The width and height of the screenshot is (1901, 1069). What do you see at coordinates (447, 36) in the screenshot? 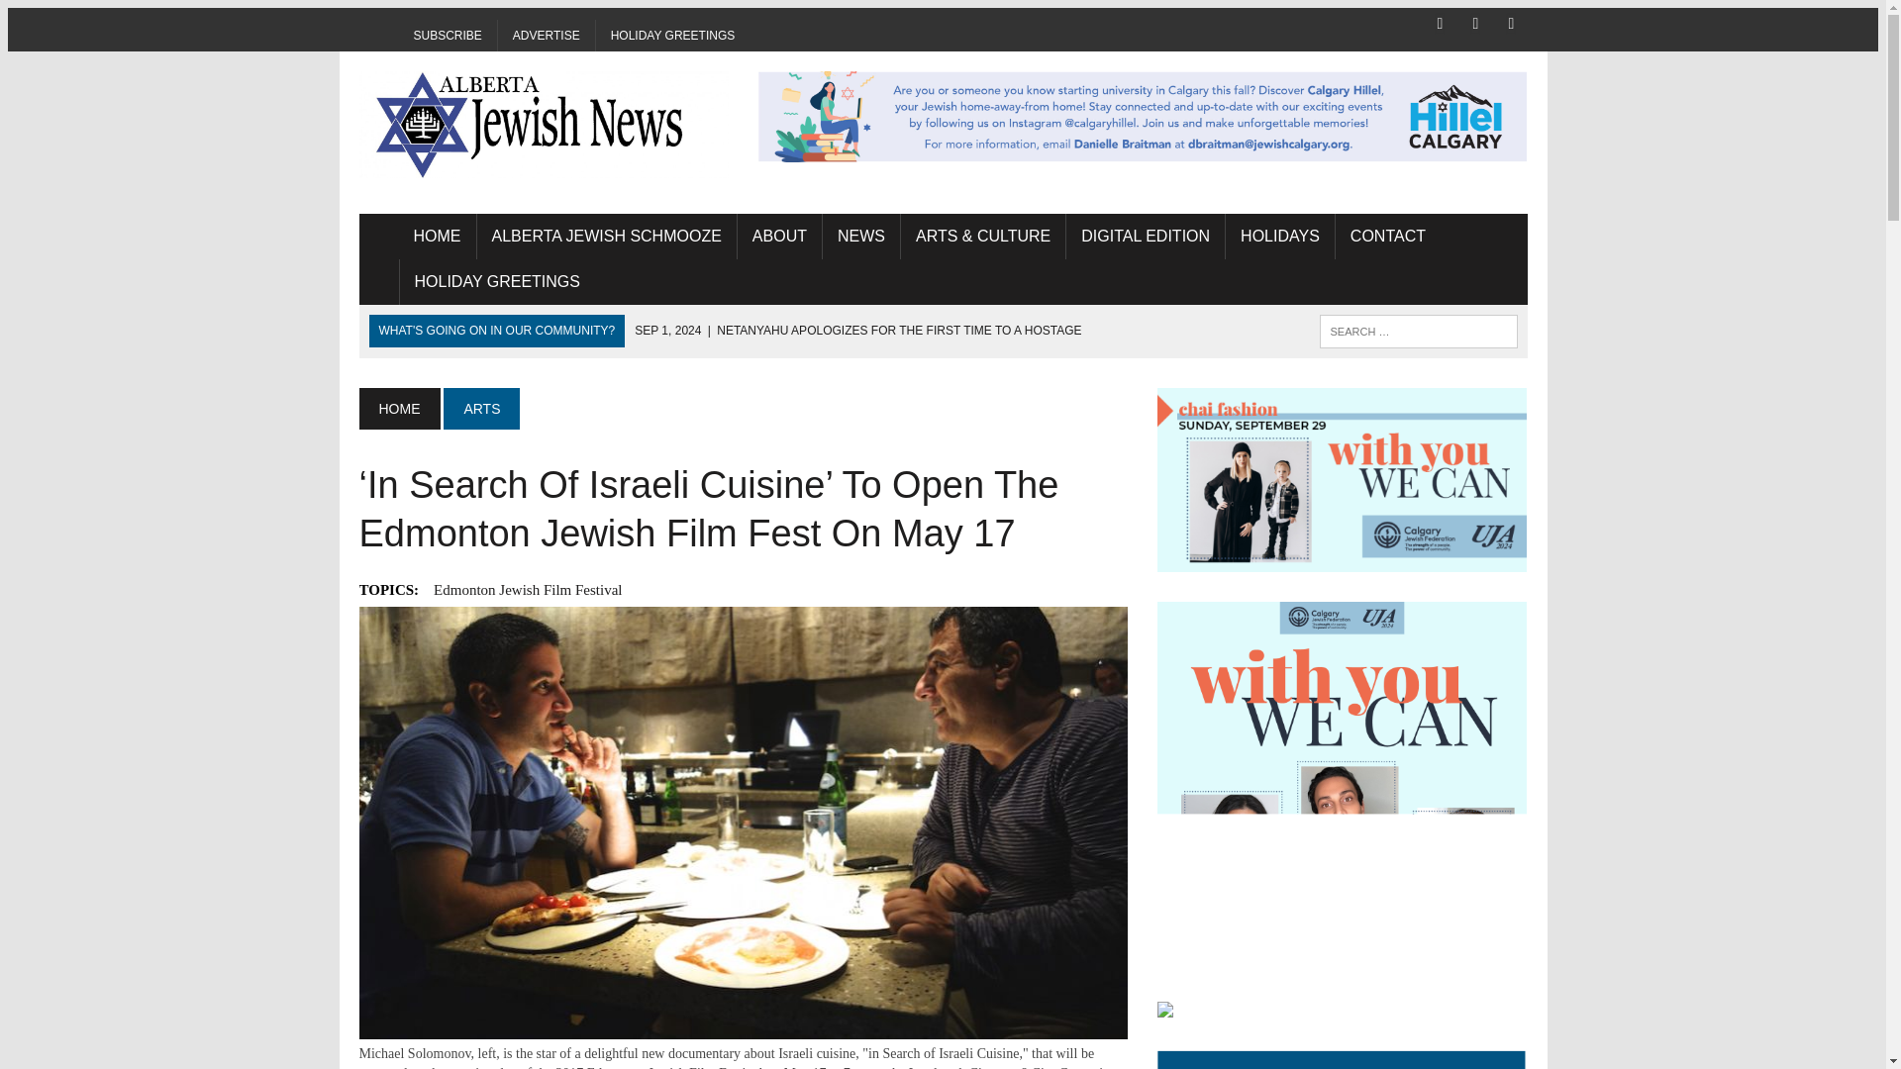
I see `SUBSCRIBE` at bounding box center [447, 36].